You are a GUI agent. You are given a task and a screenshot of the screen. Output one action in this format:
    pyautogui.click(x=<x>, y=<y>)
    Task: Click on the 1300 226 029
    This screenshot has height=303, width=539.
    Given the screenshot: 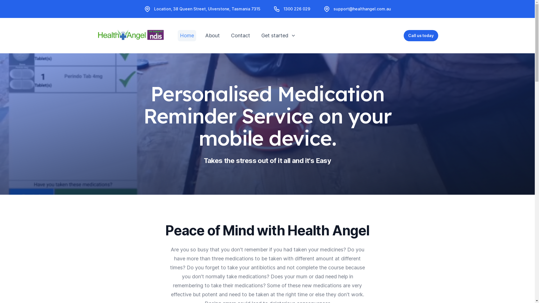 What is the action you would take?
    pyautogui.click(x=297, y=9)
    